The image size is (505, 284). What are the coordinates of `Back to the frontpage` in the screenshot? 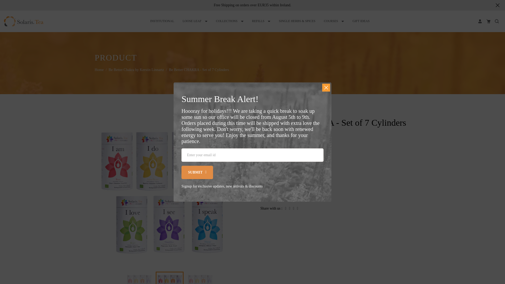 It's located at (99, 69).